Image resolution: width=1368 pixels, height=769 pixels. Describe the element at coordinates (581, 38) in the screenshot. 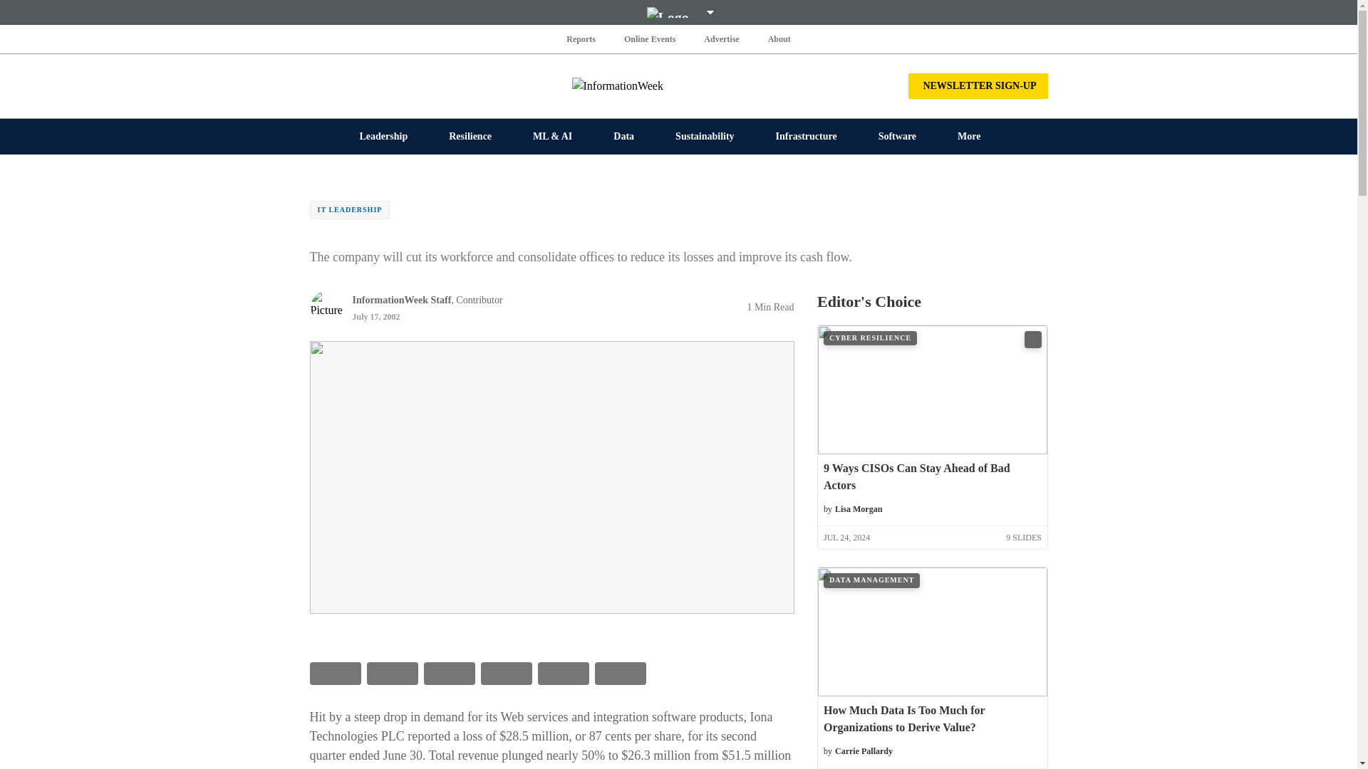

I see `Reports` at that location.